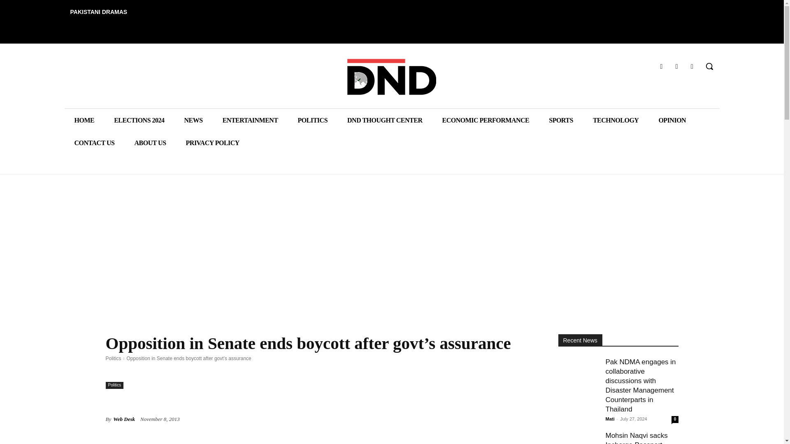 Image resolution: width=790 pixels, height=444 pixels. I want to click on SPORTS, so click(560, 120).